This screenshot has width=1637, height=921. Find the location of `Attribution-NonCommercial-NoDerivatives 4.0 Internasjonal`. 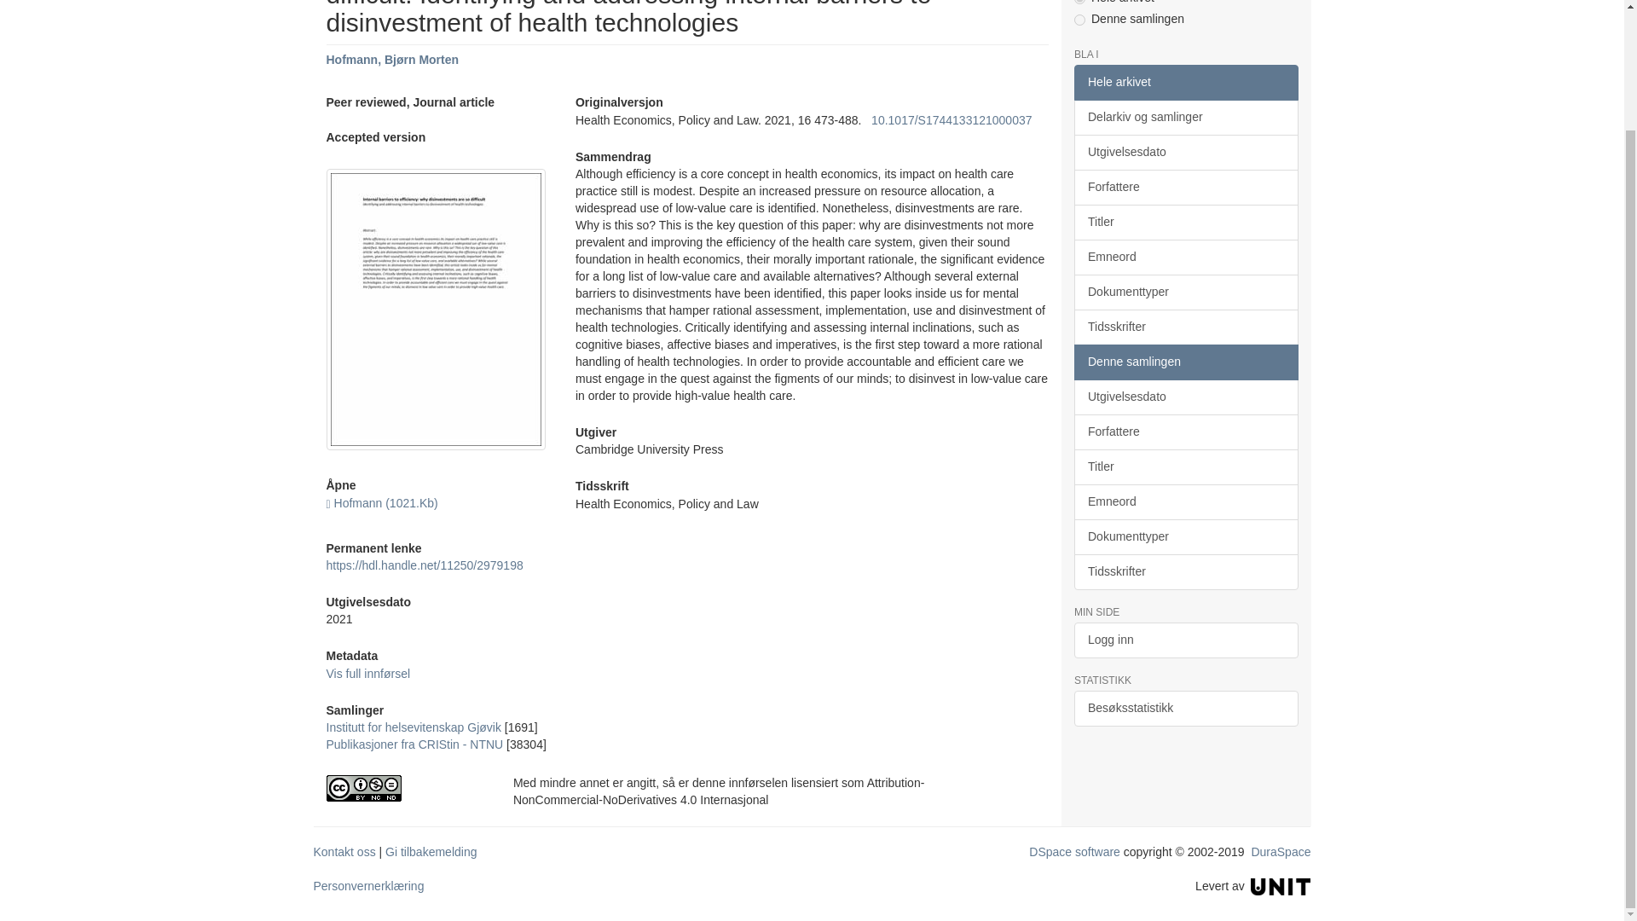

Attribution-NonCommercial-NoDerivatives 4.0 Internasjonal is located at coordinates (406, 788).